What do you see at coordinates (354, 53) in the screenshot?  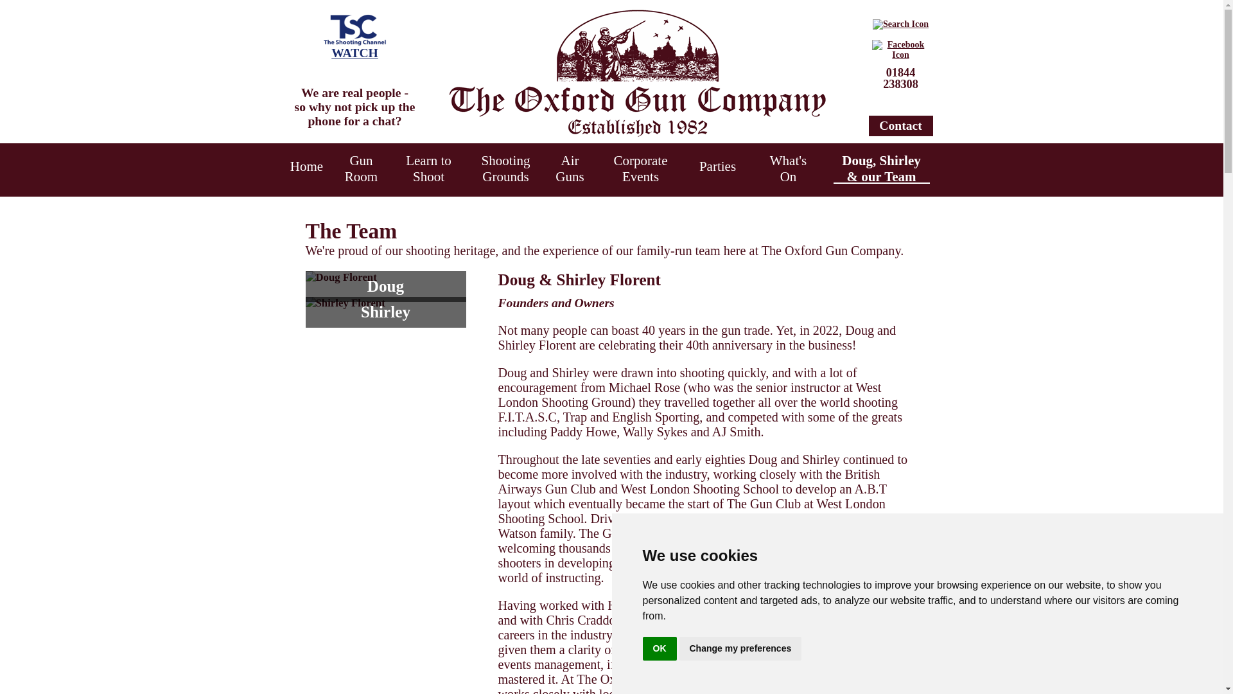 I see `Link to TSC TV page` at bounding box center [354, 53].